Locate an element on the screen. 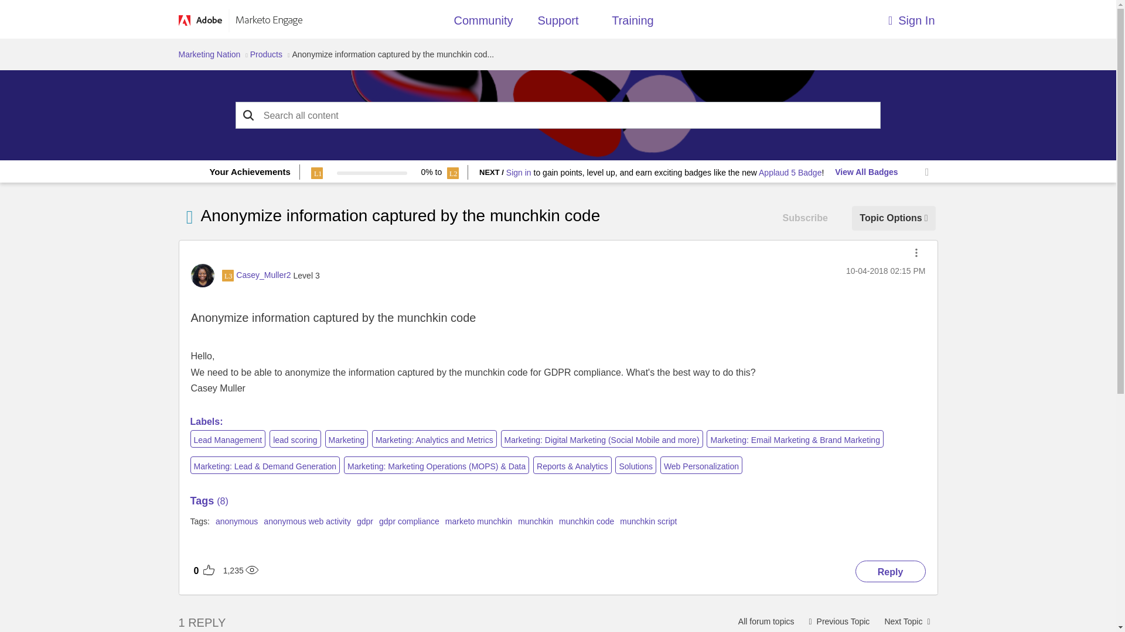 The image size is (1125, 632). Show option menu is located at coordinates (916, 253).